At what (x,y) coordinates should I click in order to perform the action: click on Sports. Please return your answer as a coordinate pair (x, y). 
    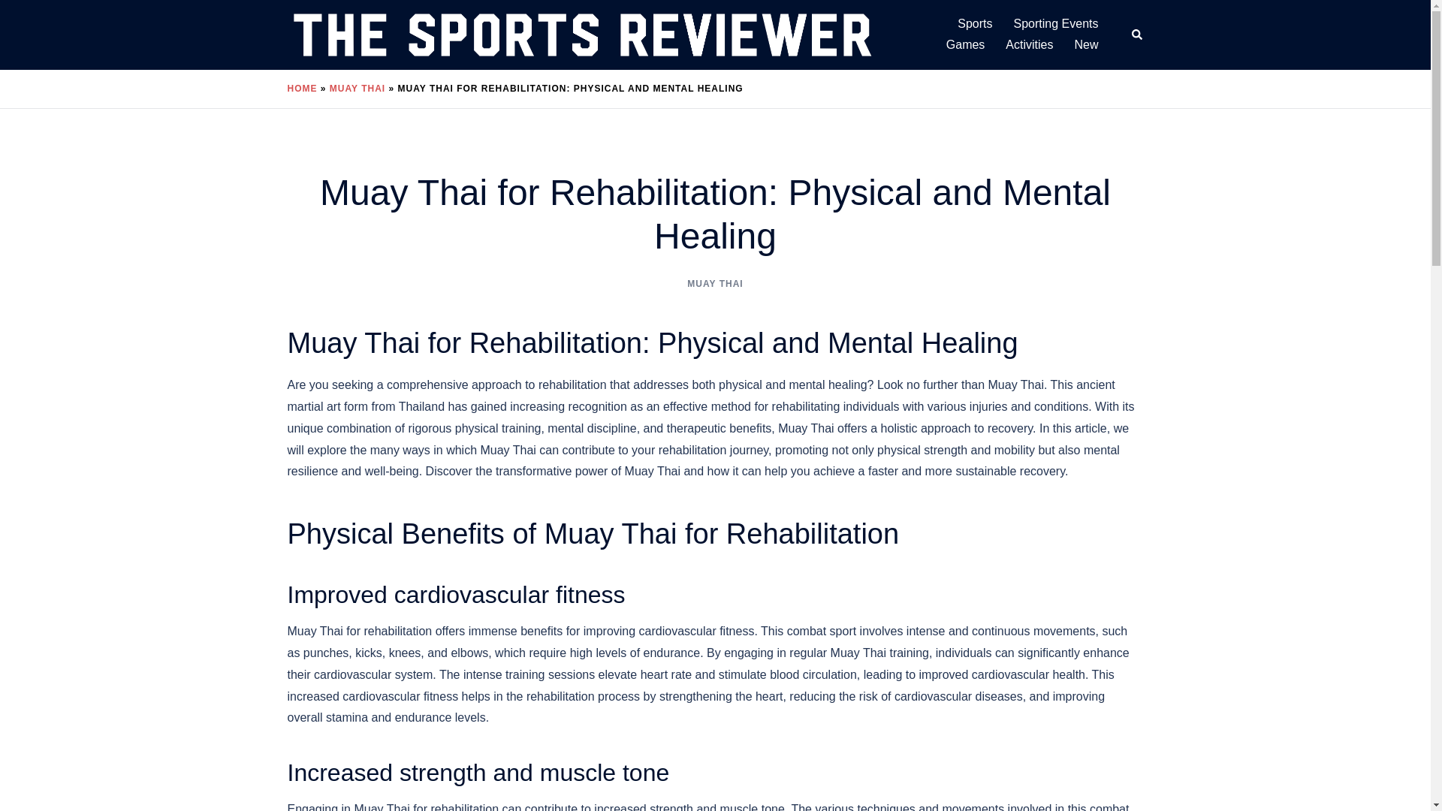
    Looking at the image, I should click on (974, 24).